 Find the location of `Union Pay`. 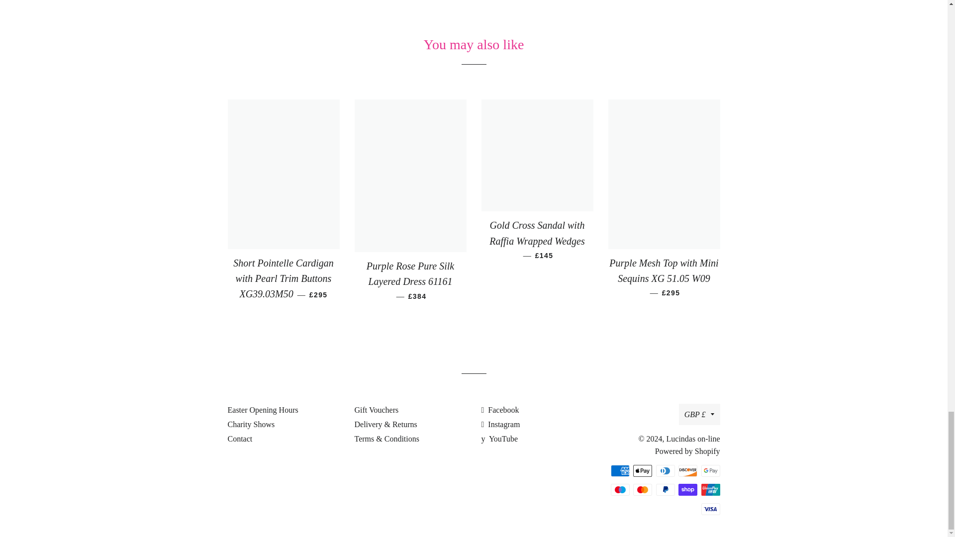

Union Pay is located at coordinates (710, 489).